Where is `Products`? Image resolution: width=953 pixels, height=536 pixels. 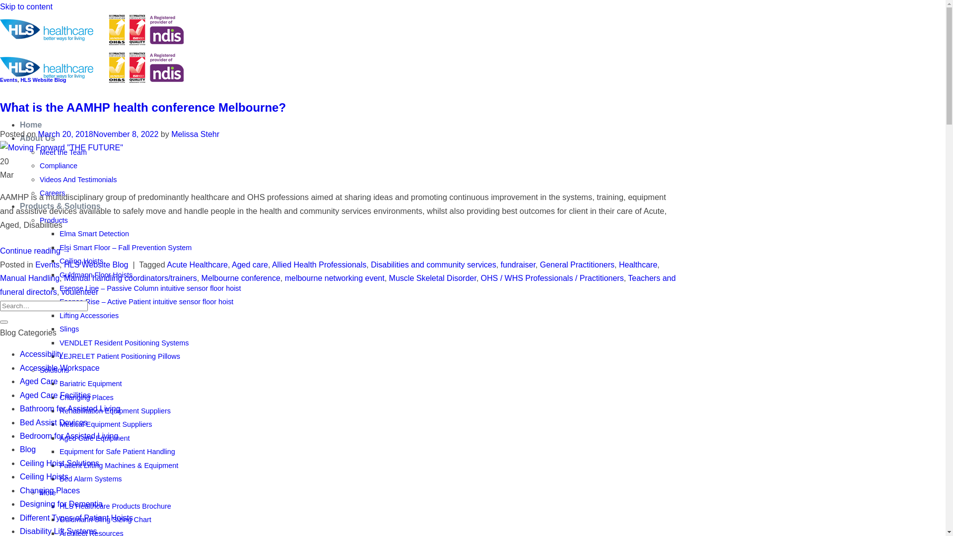 Products is located at coordinates (54, 220).